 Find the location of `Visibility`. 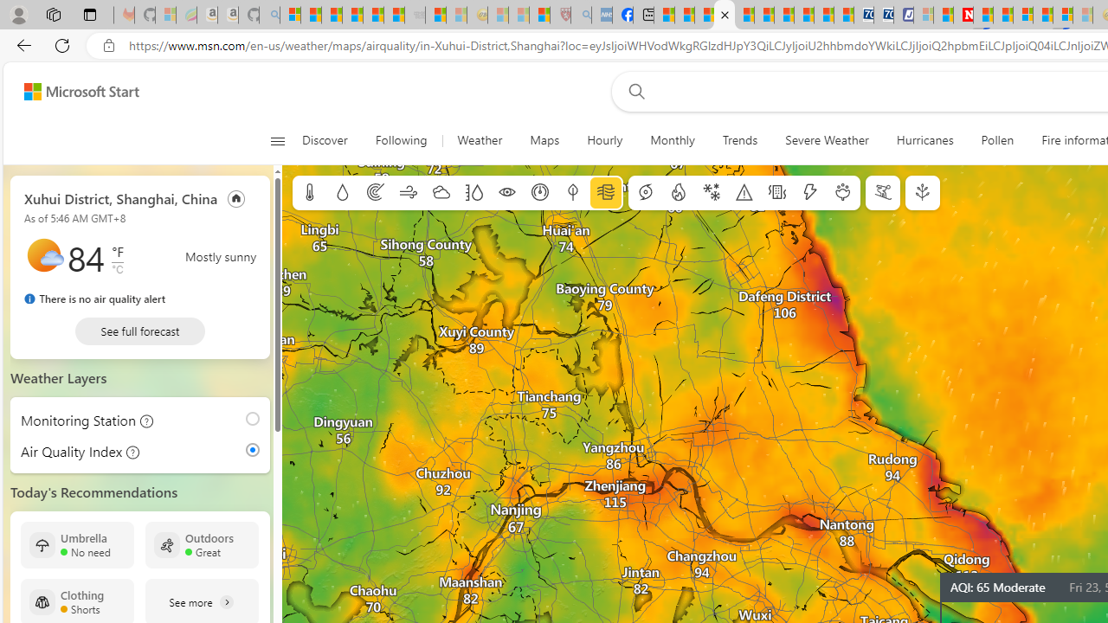

Visibility is located at coordinates (507, 193).